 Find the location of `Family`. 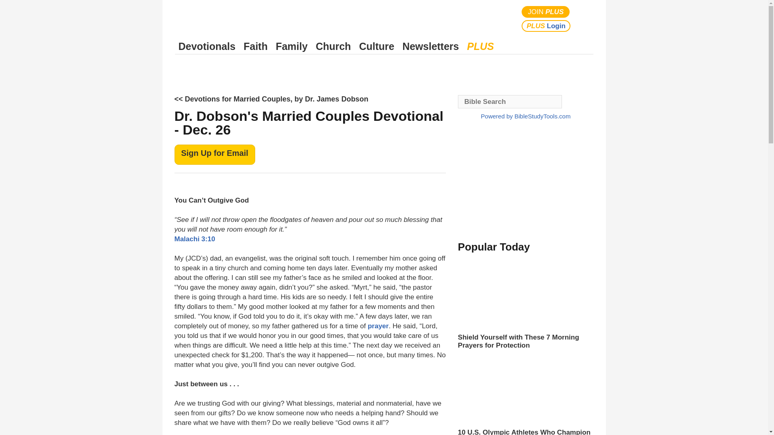

Family is located at coordinates (291, 46).